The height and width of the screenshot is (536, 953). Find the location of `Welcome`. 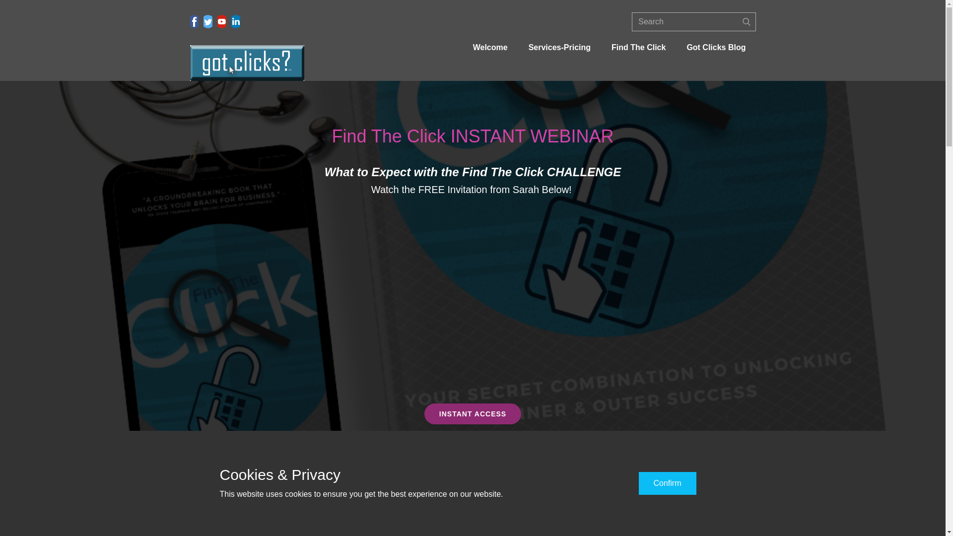

Welcome is located at coordinates (490, 48).